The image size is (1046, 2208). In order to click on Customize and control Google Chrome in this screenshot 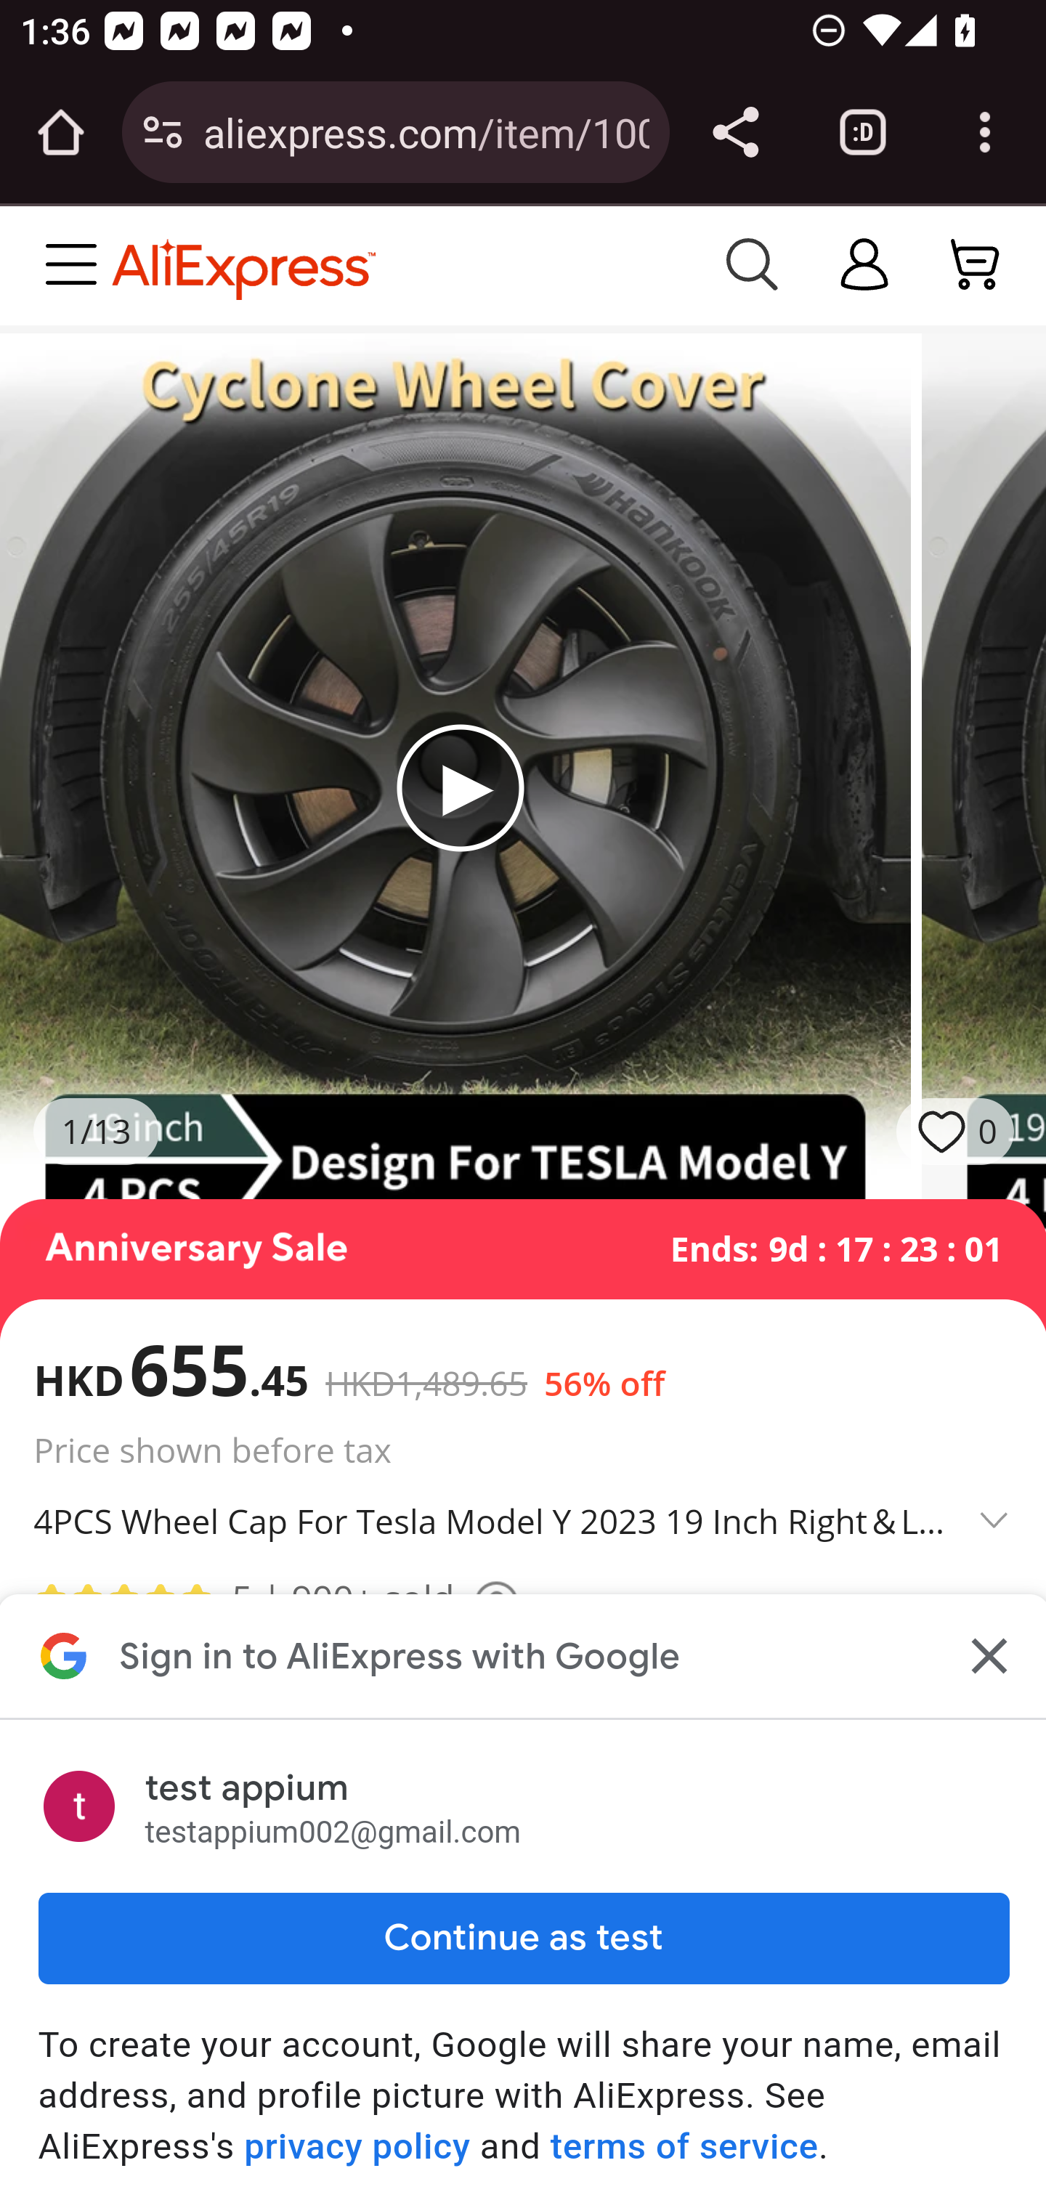, I will do `click(985, 132)`.